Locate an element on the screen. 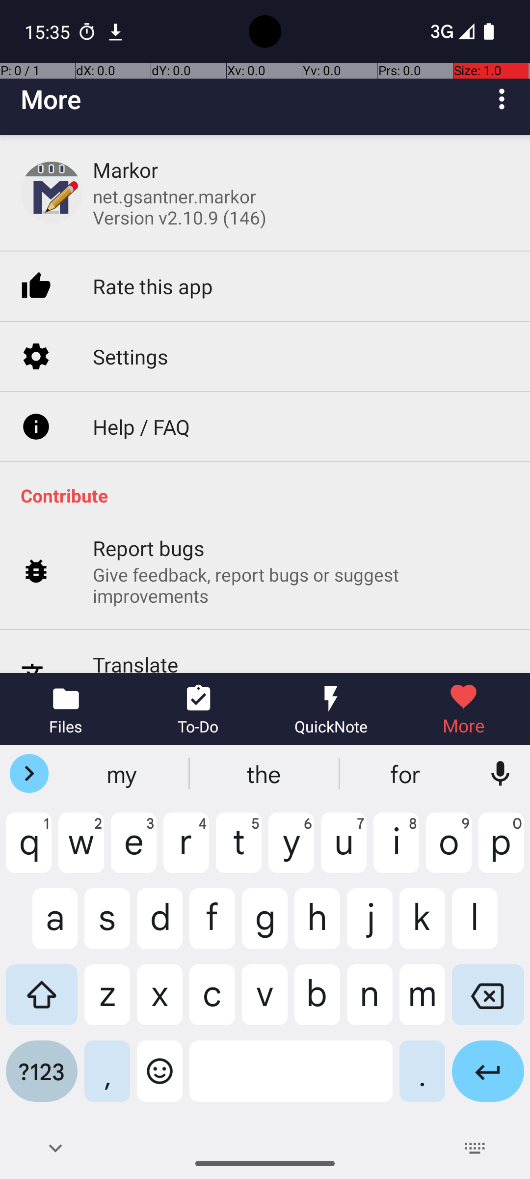 Image resolution: width=530 pixels, height=1179 pixels. my is located at coordinates (123, 774).